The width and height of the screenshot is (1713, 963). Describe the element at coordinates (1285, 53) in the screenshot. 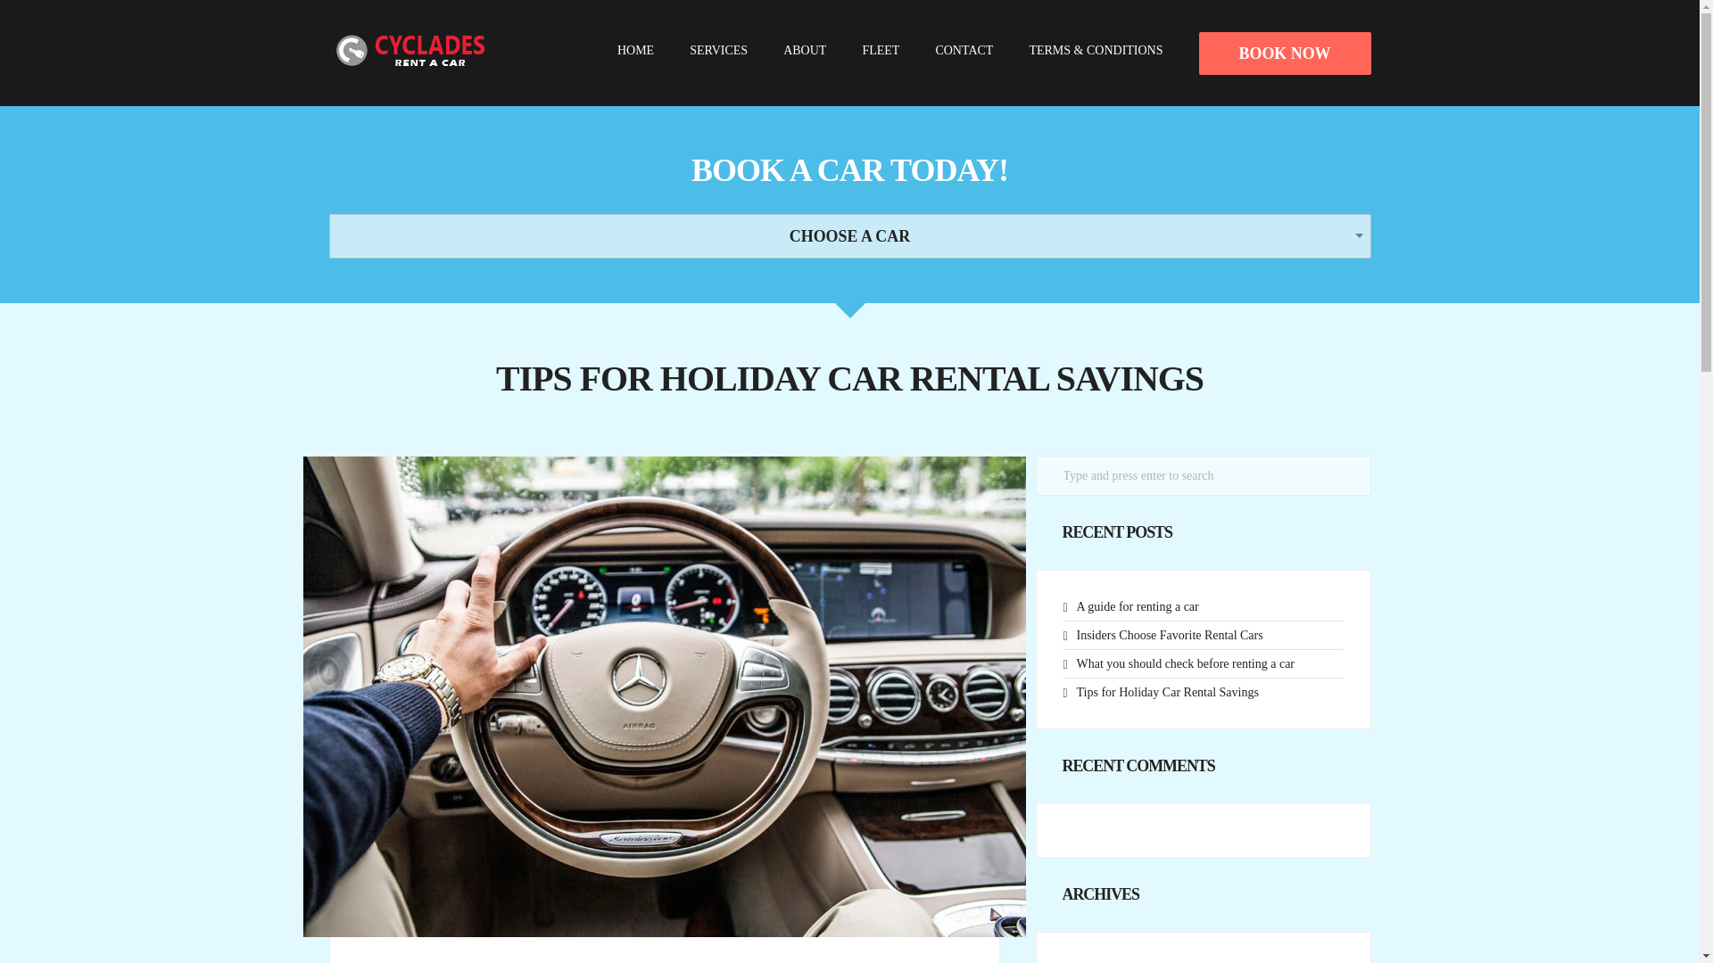

I see `BOOK NOW` at that location.